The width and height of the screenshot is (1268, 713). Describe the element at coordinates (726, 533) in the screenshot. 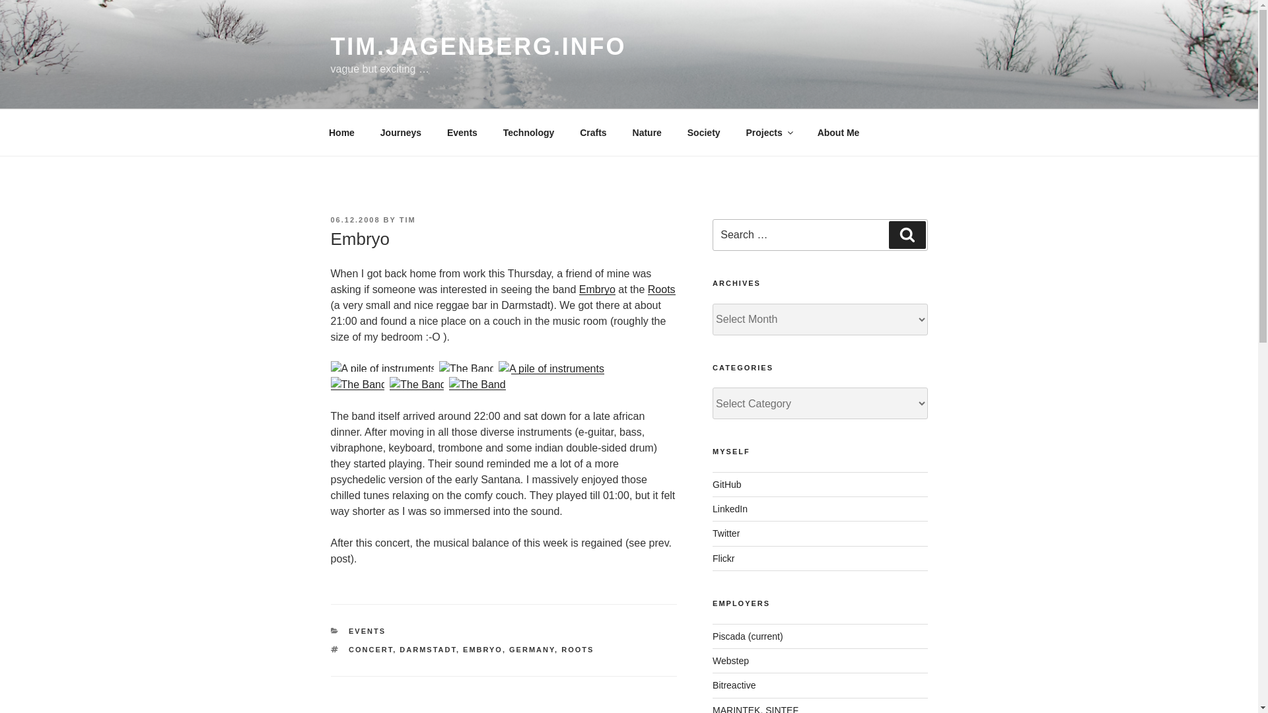

I see `Follow me on Twitter` at that location.